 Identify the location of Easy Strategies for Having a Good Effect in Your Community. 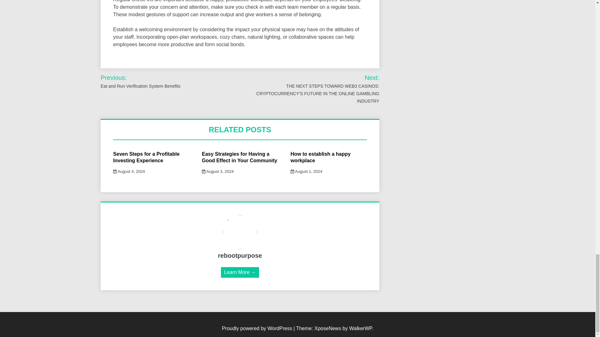
(239, 157).